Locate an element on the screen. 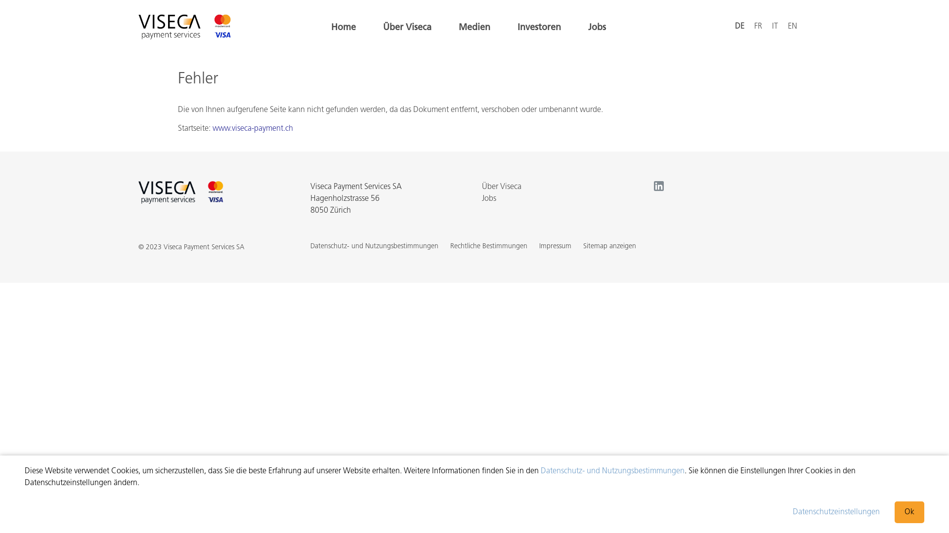 The image size is (949, 533). Home is located at coordinates (344, 28).